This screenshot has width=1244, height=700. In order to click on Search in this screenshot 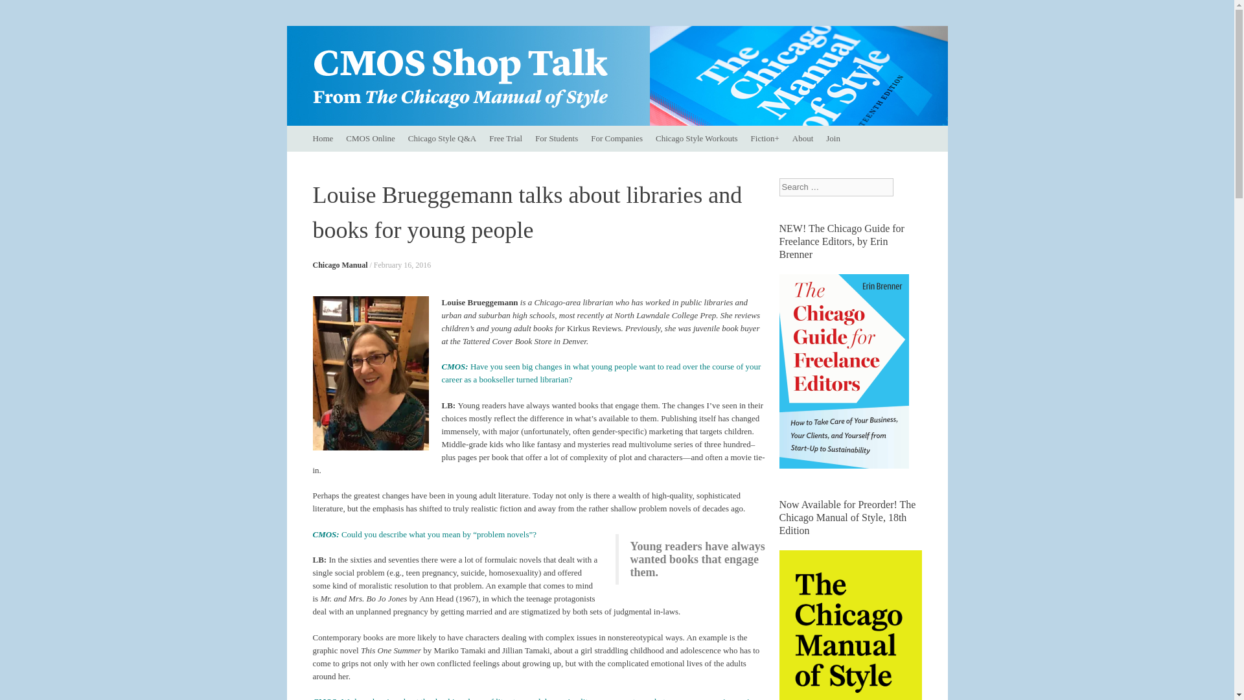, I will do `click(19, 13)`.